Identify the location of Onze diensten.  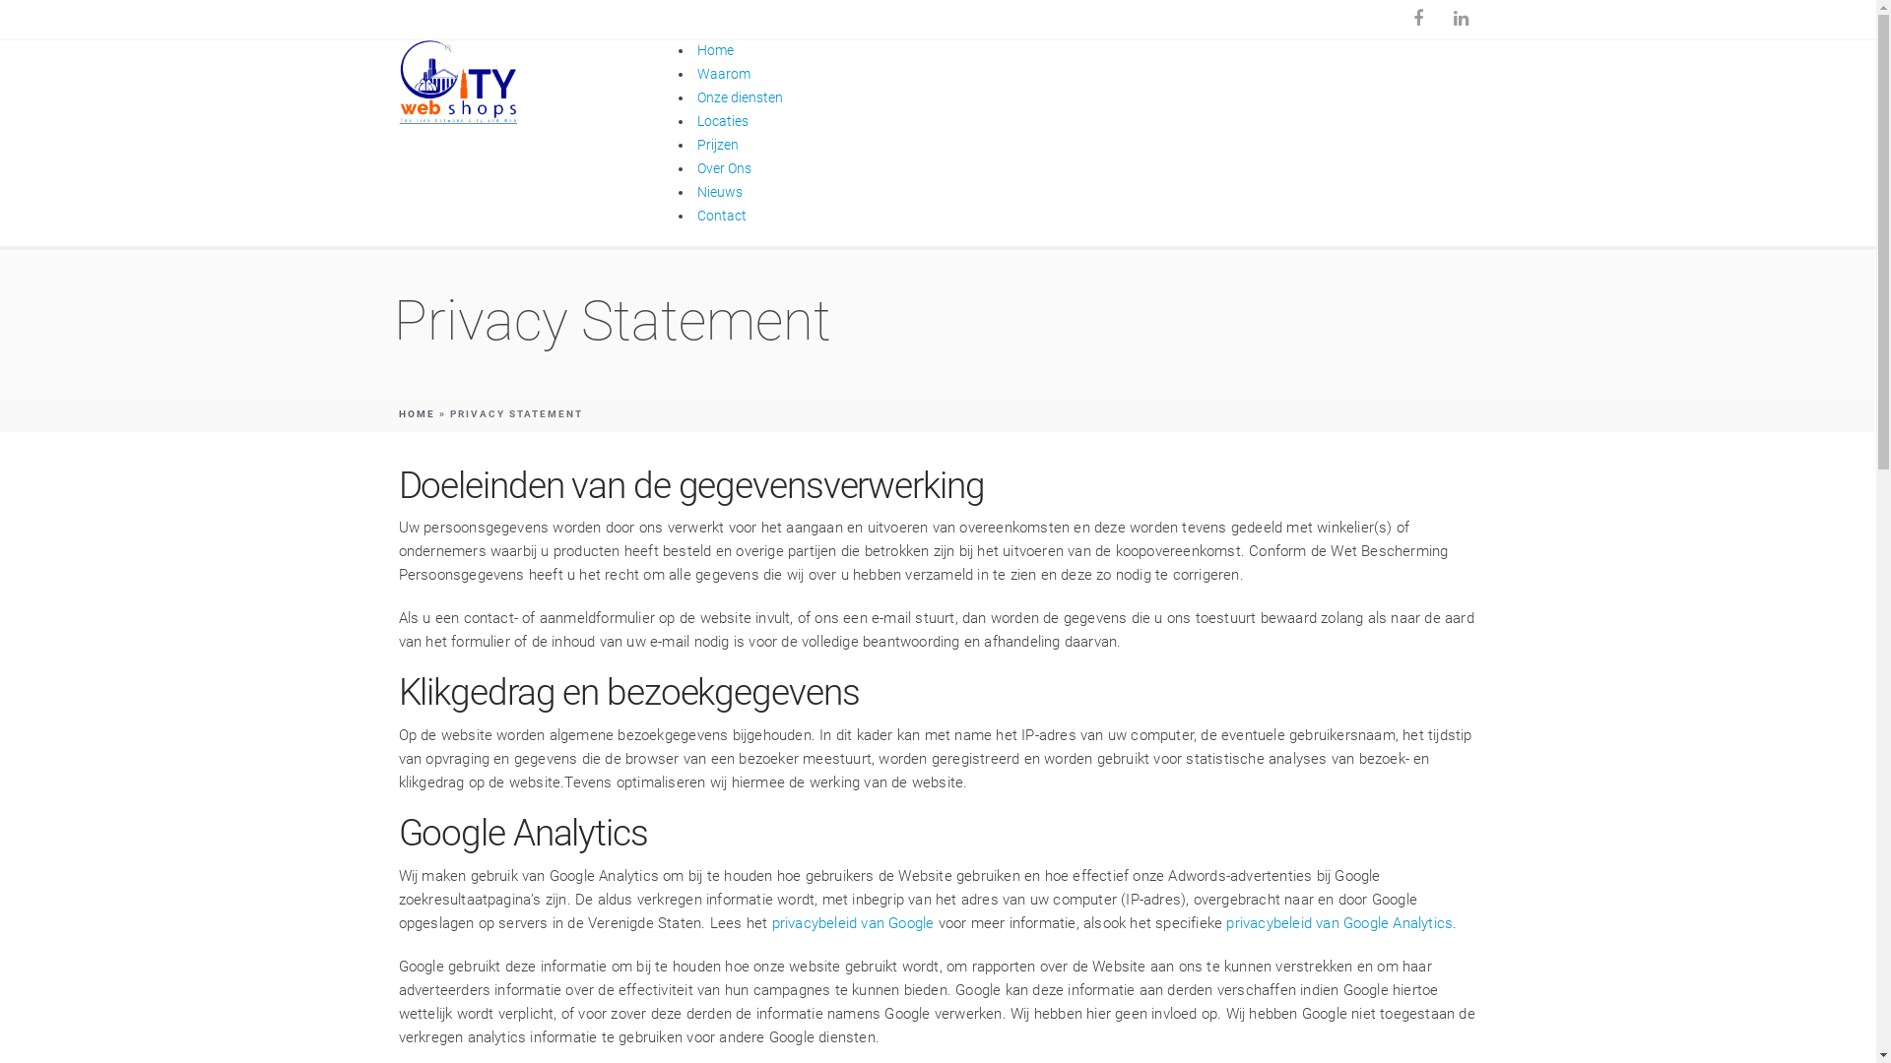
(741, 97).